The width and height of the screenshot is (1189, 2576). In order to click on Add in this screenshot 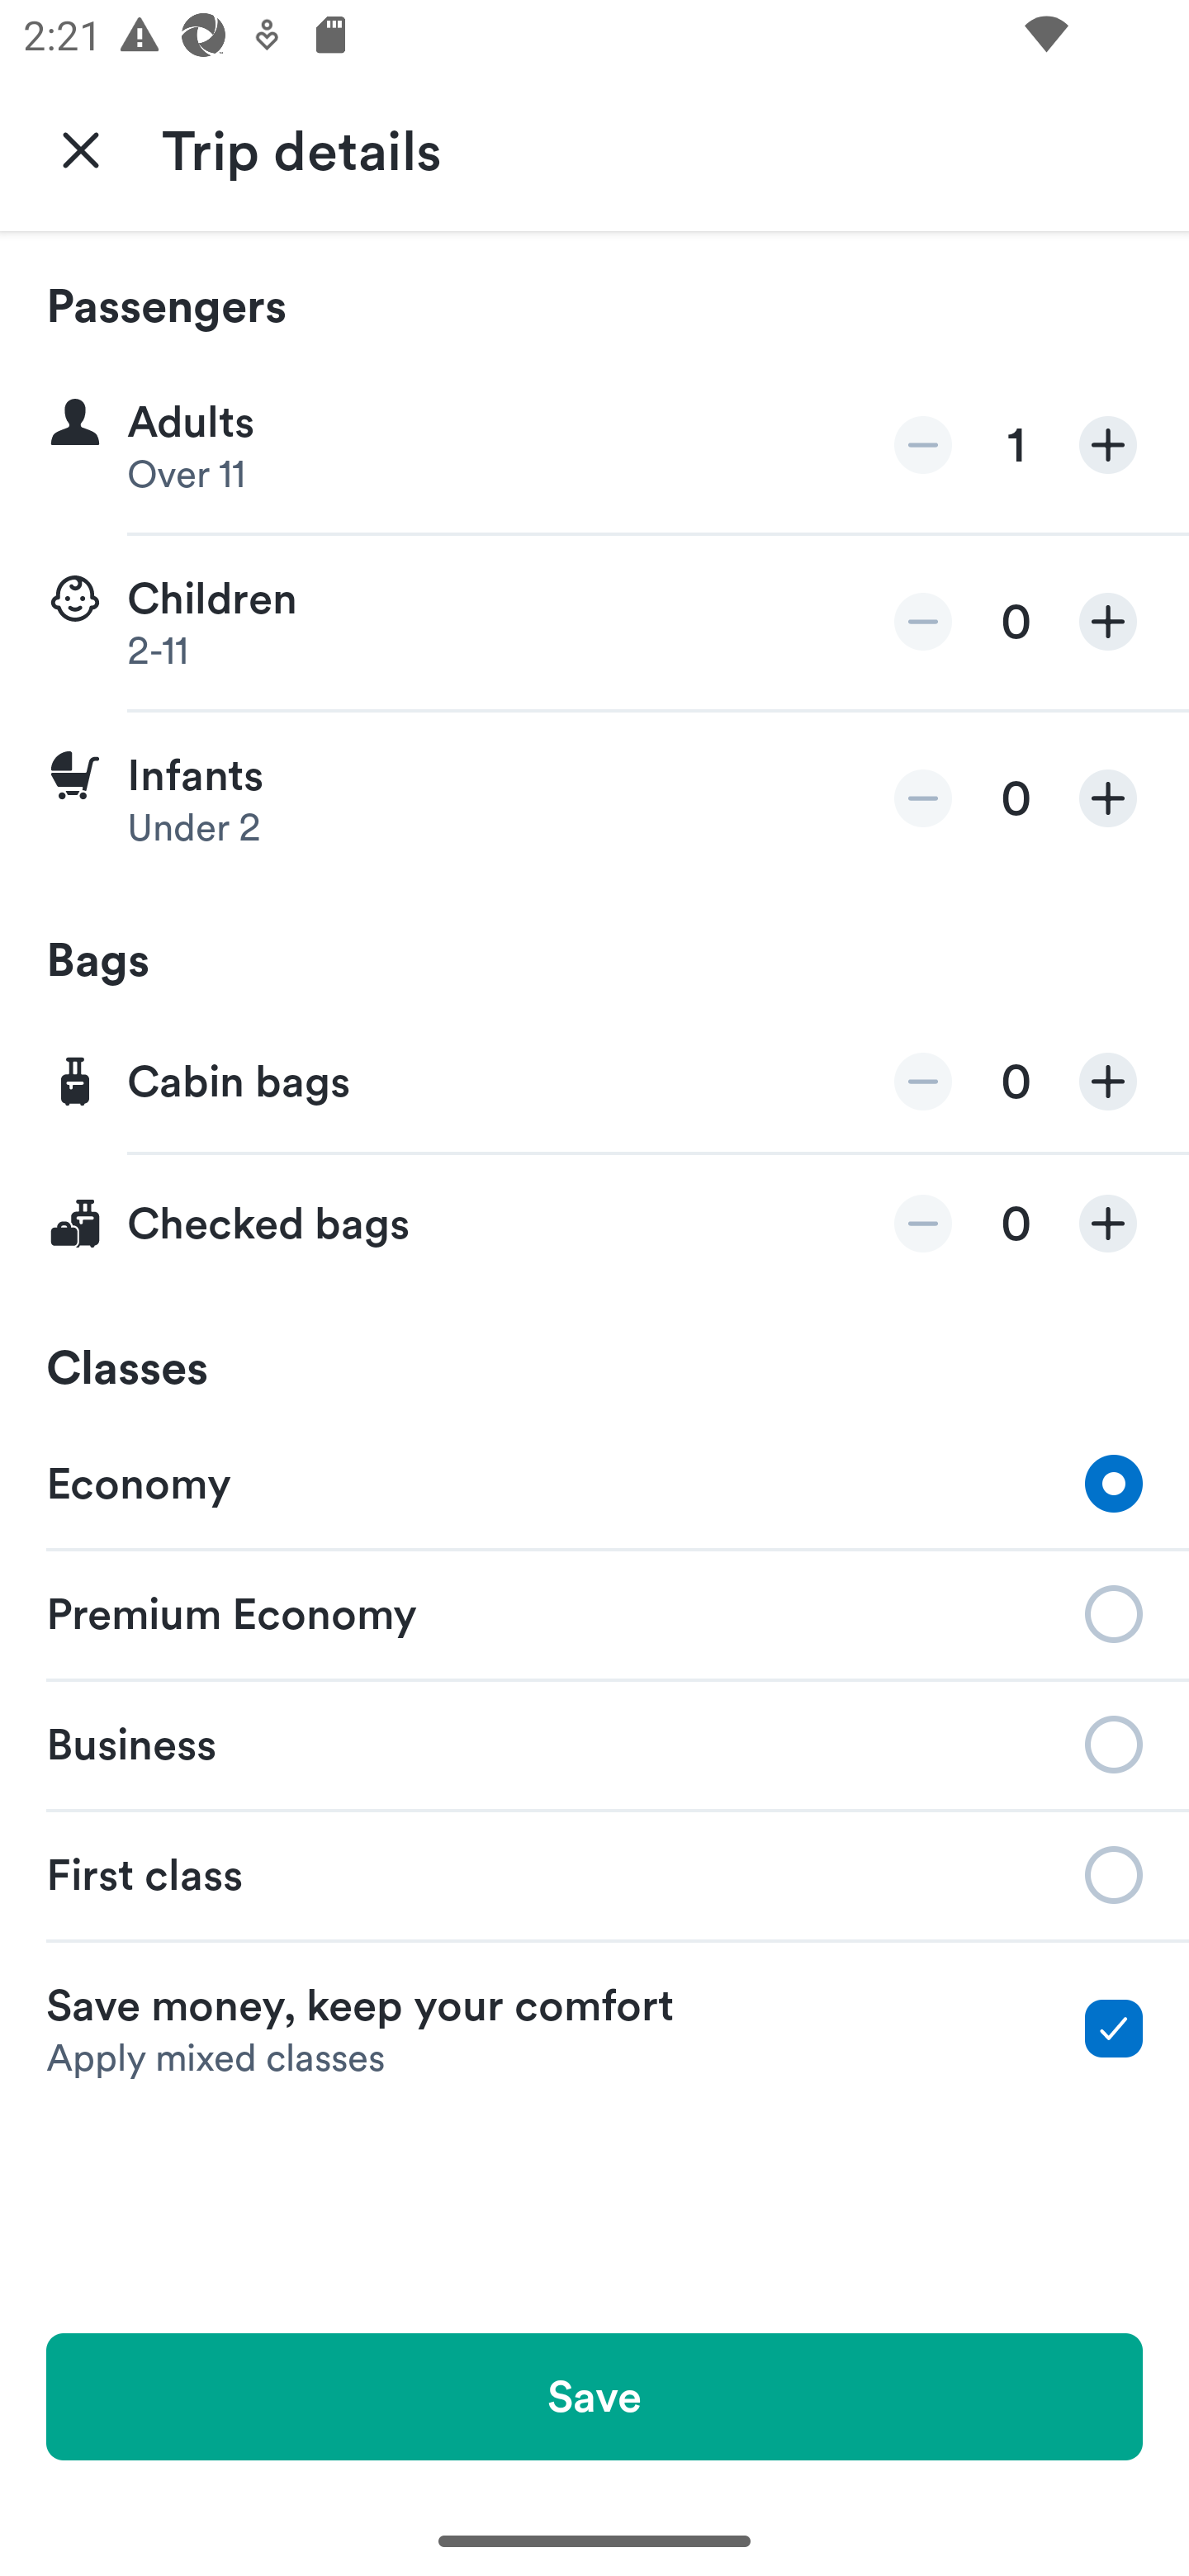, I will do `click(1108, 798)`.